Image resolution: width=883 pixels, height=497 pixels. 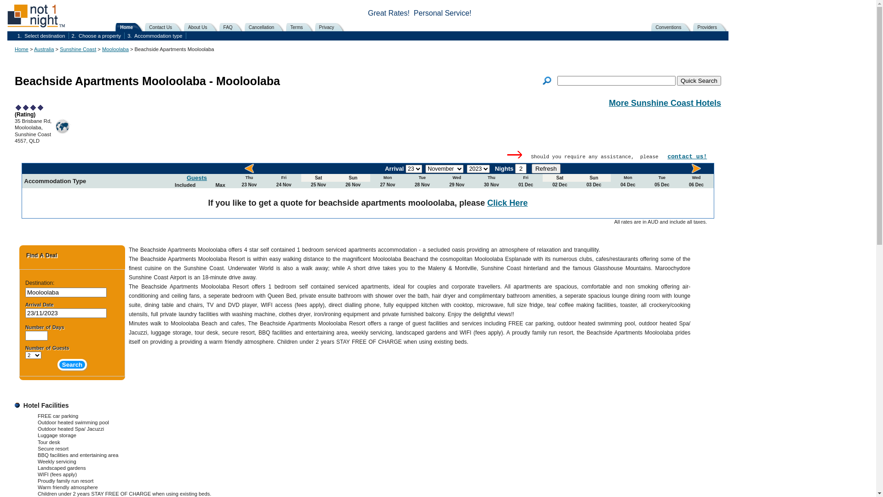 What do you see at coordinates (22, 49) in the screenshot?
I see `Home` at bounding box center [22, 49].